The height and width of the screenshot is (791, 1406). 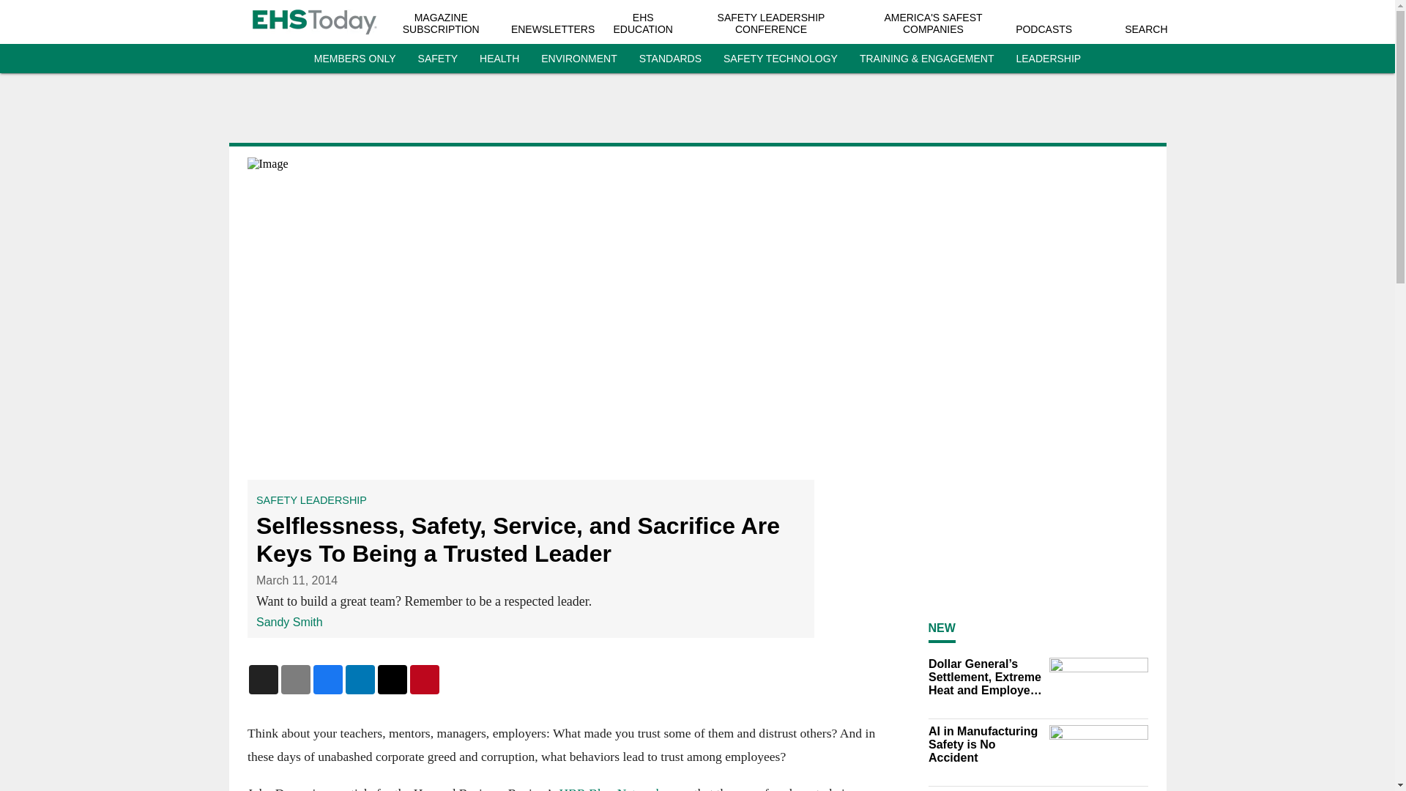 I want to click on HBR Blog Network, so click(x=610, y=788).